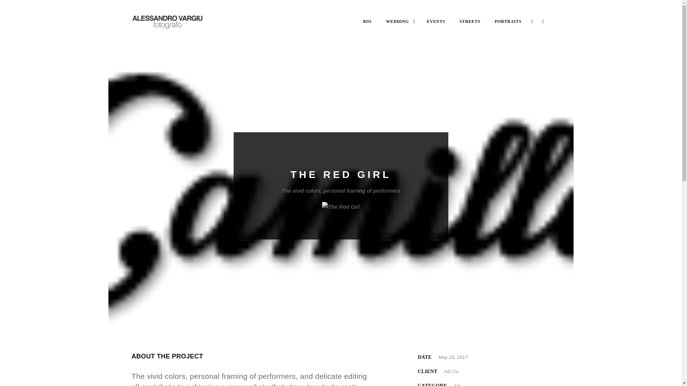  What do you see at coordinates (457, 385) in the screenshot?
I see `Art` at bounding box center [457, 385].